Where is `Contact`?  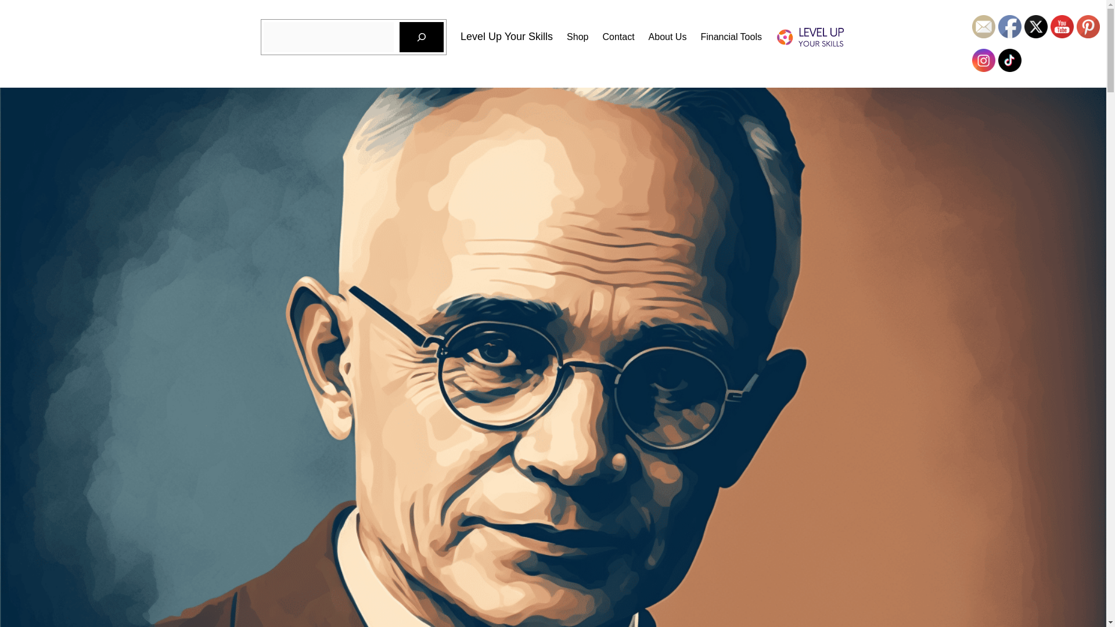
Contact is located at coordinates (618, 37).